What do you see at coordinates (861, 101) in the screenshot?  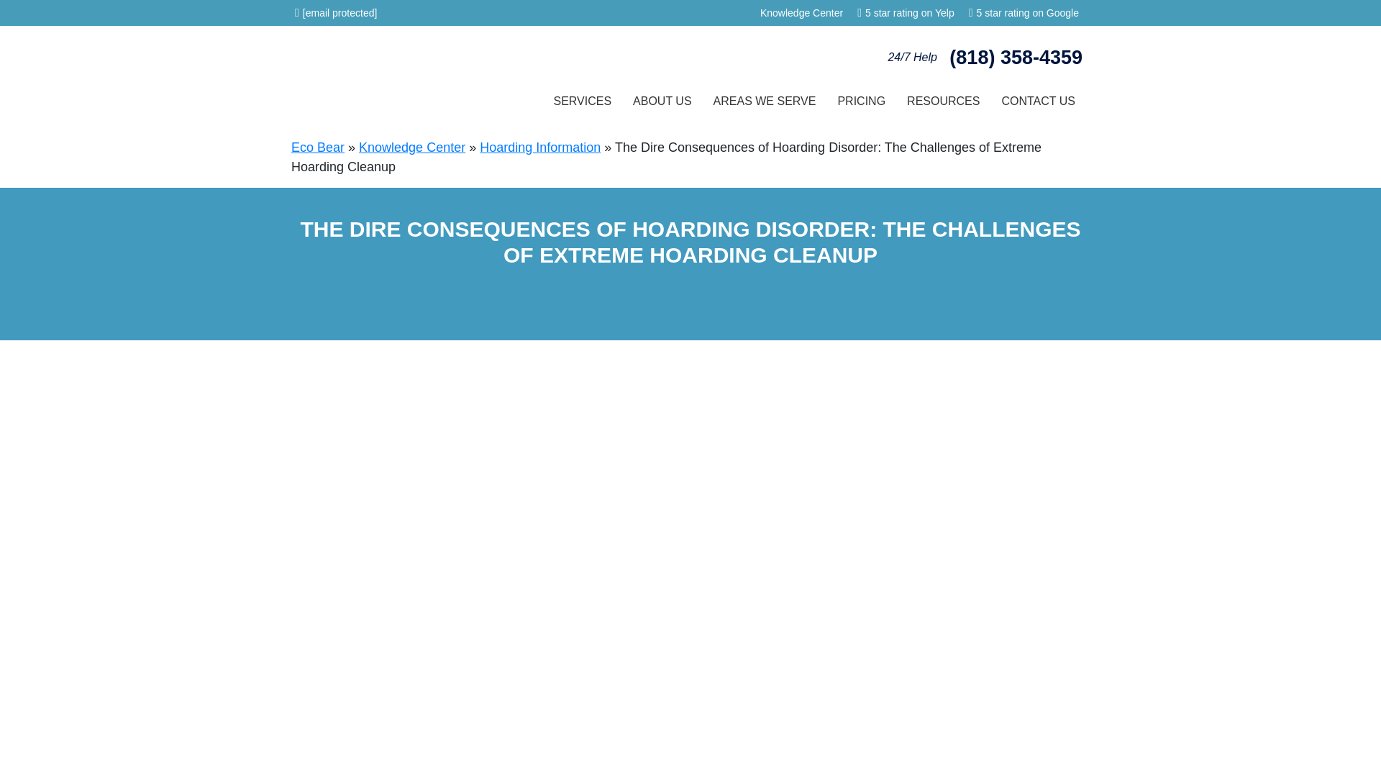 I see `PRICING` at bounding box center [861, 101].